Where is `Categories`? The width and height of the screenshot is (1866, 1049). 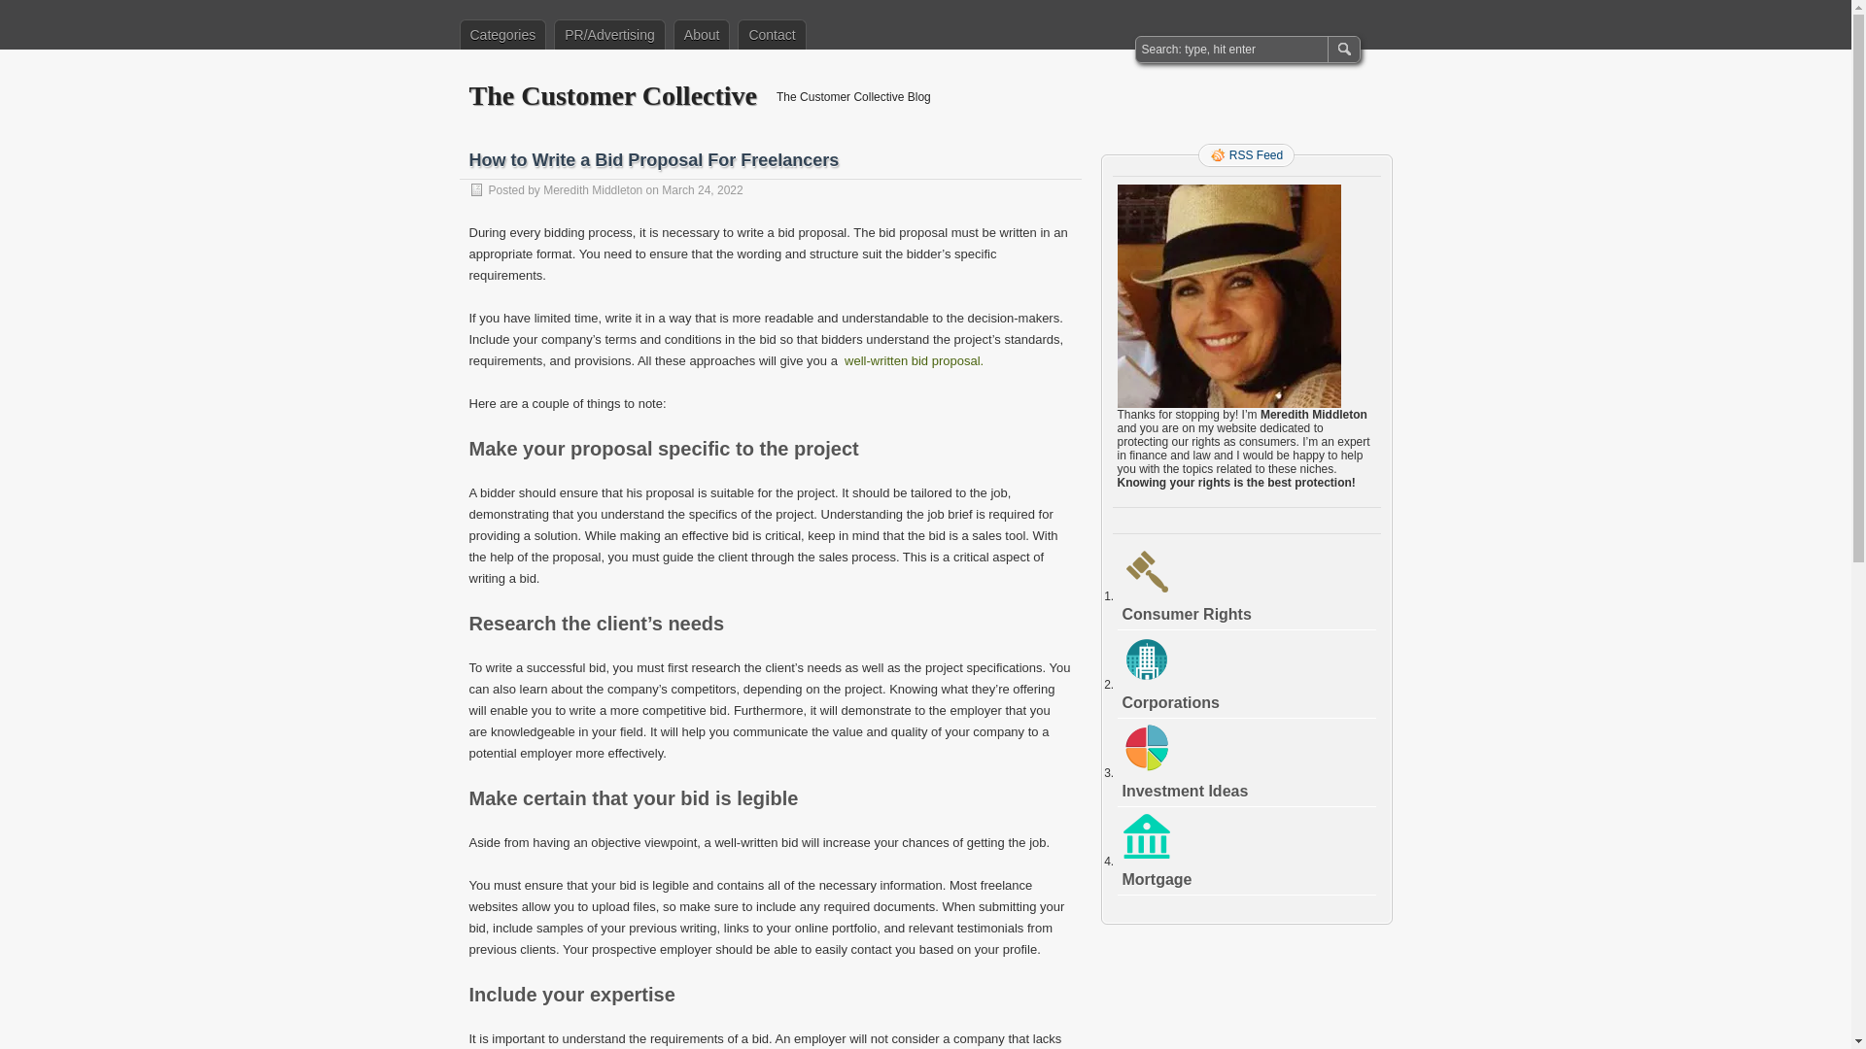
Categories is located at coordinates (502, 34).